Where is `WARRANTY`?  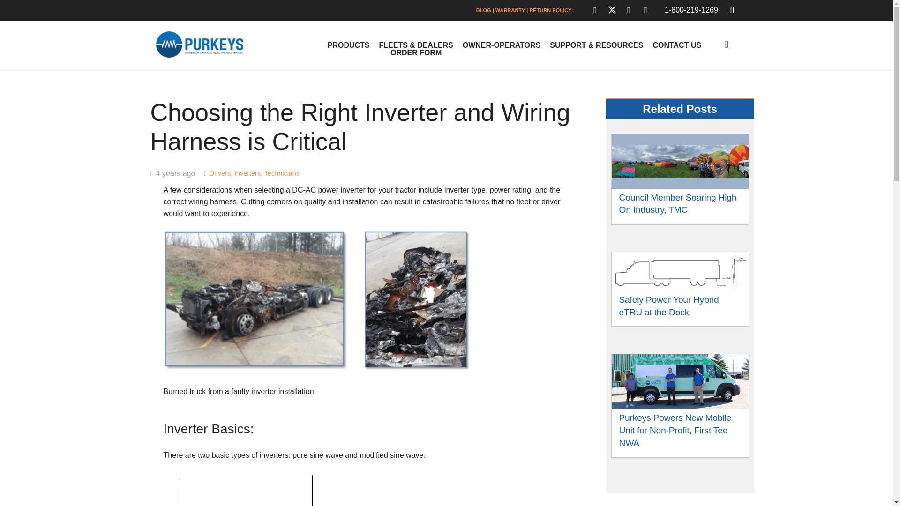
WARRANTY is located at coordinates (510, 10).